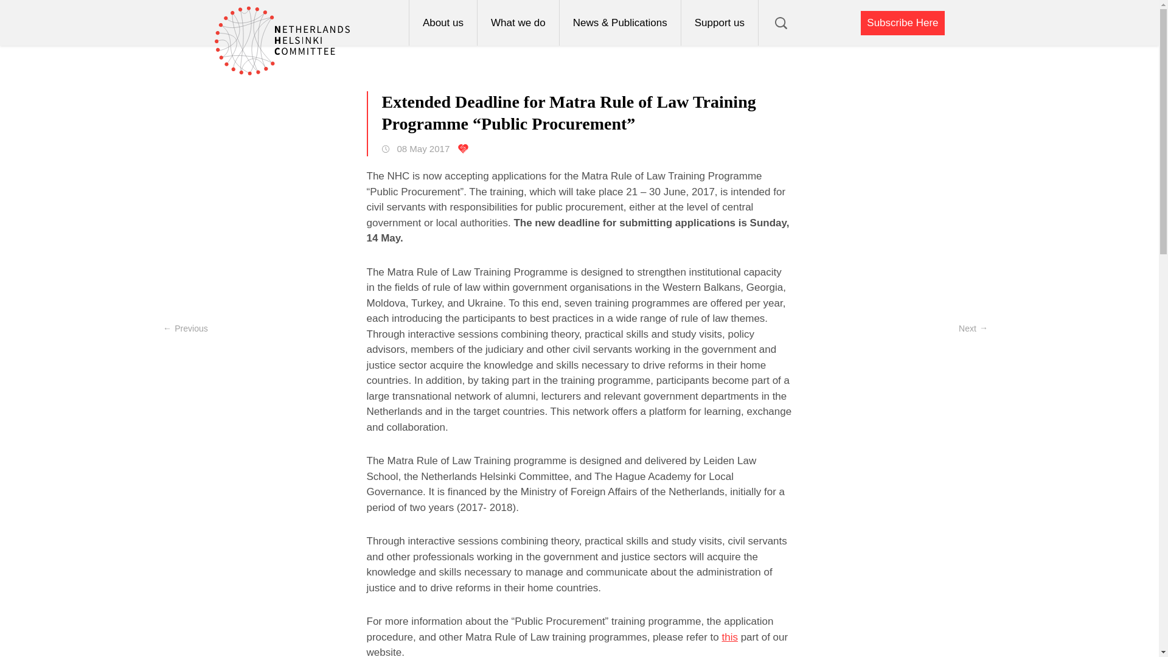 Image resolution: width=1168 pixels, height=657 pixels. Describe the element at coordinates (518, 23) in the screenshot. I see `What we do` at that location.